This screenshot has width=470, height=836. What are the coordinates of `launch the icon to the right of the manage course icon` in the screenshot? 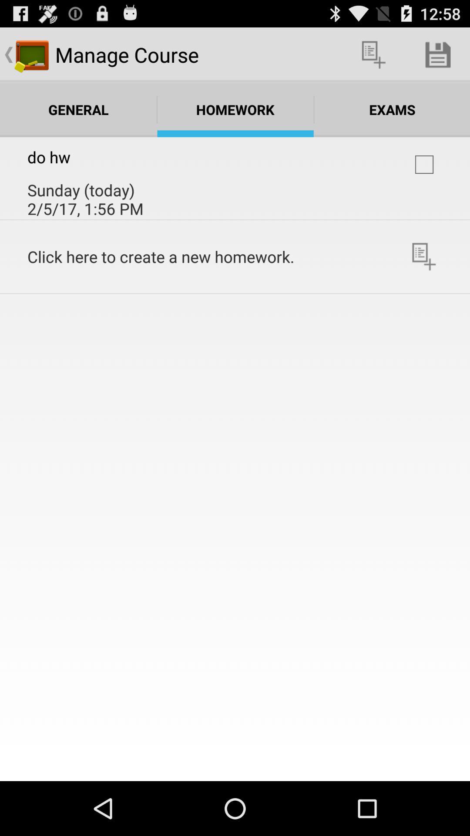 It's located at (374, 55).